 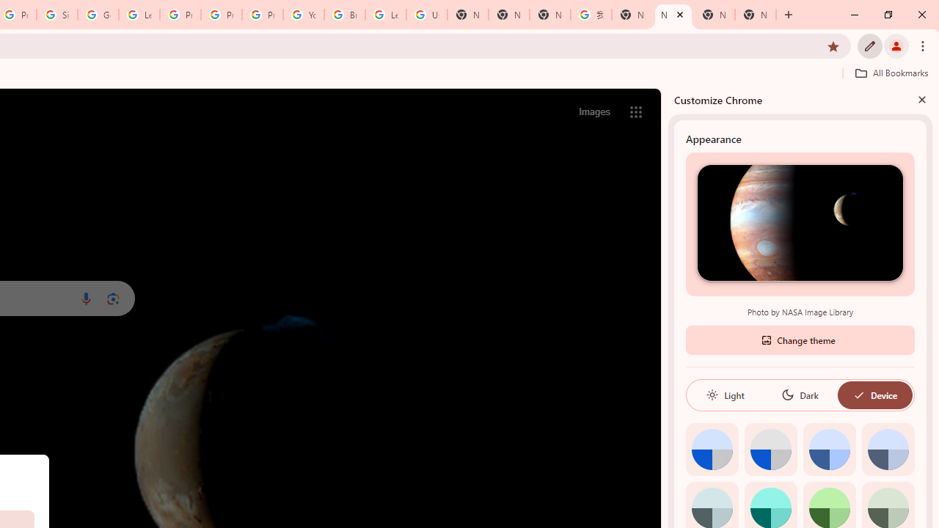 What do you see at coordinates (858, 395) in the screenshot?
I see `AutomationID: baseSvg` at bounding box center [858, 395].